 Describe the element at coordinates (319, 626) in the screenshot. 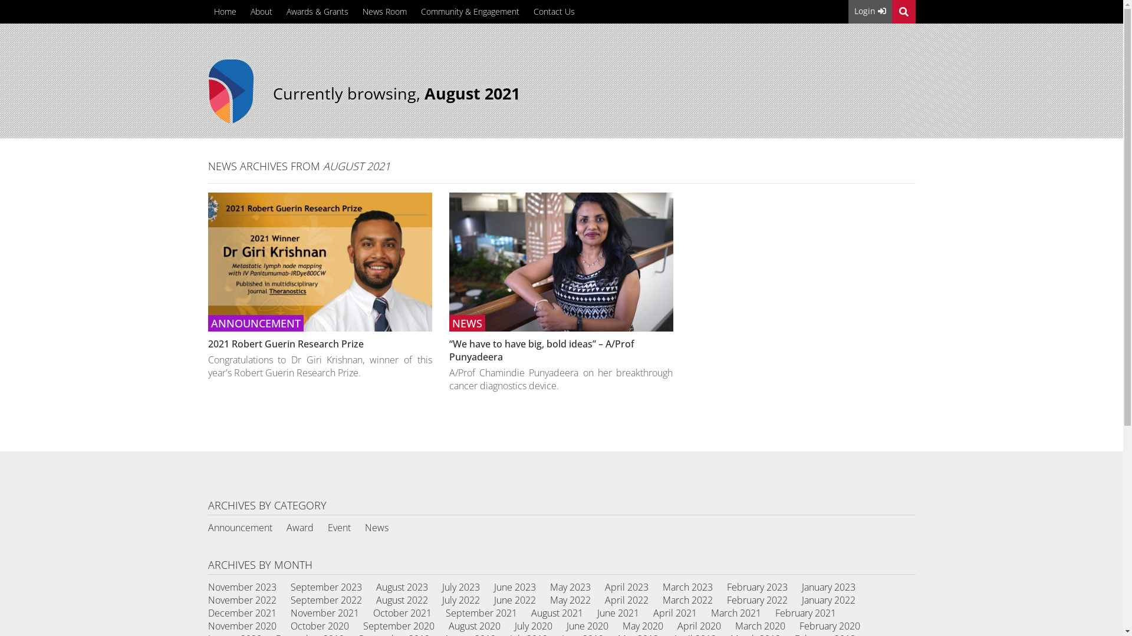

I see `October 2020` at that location.